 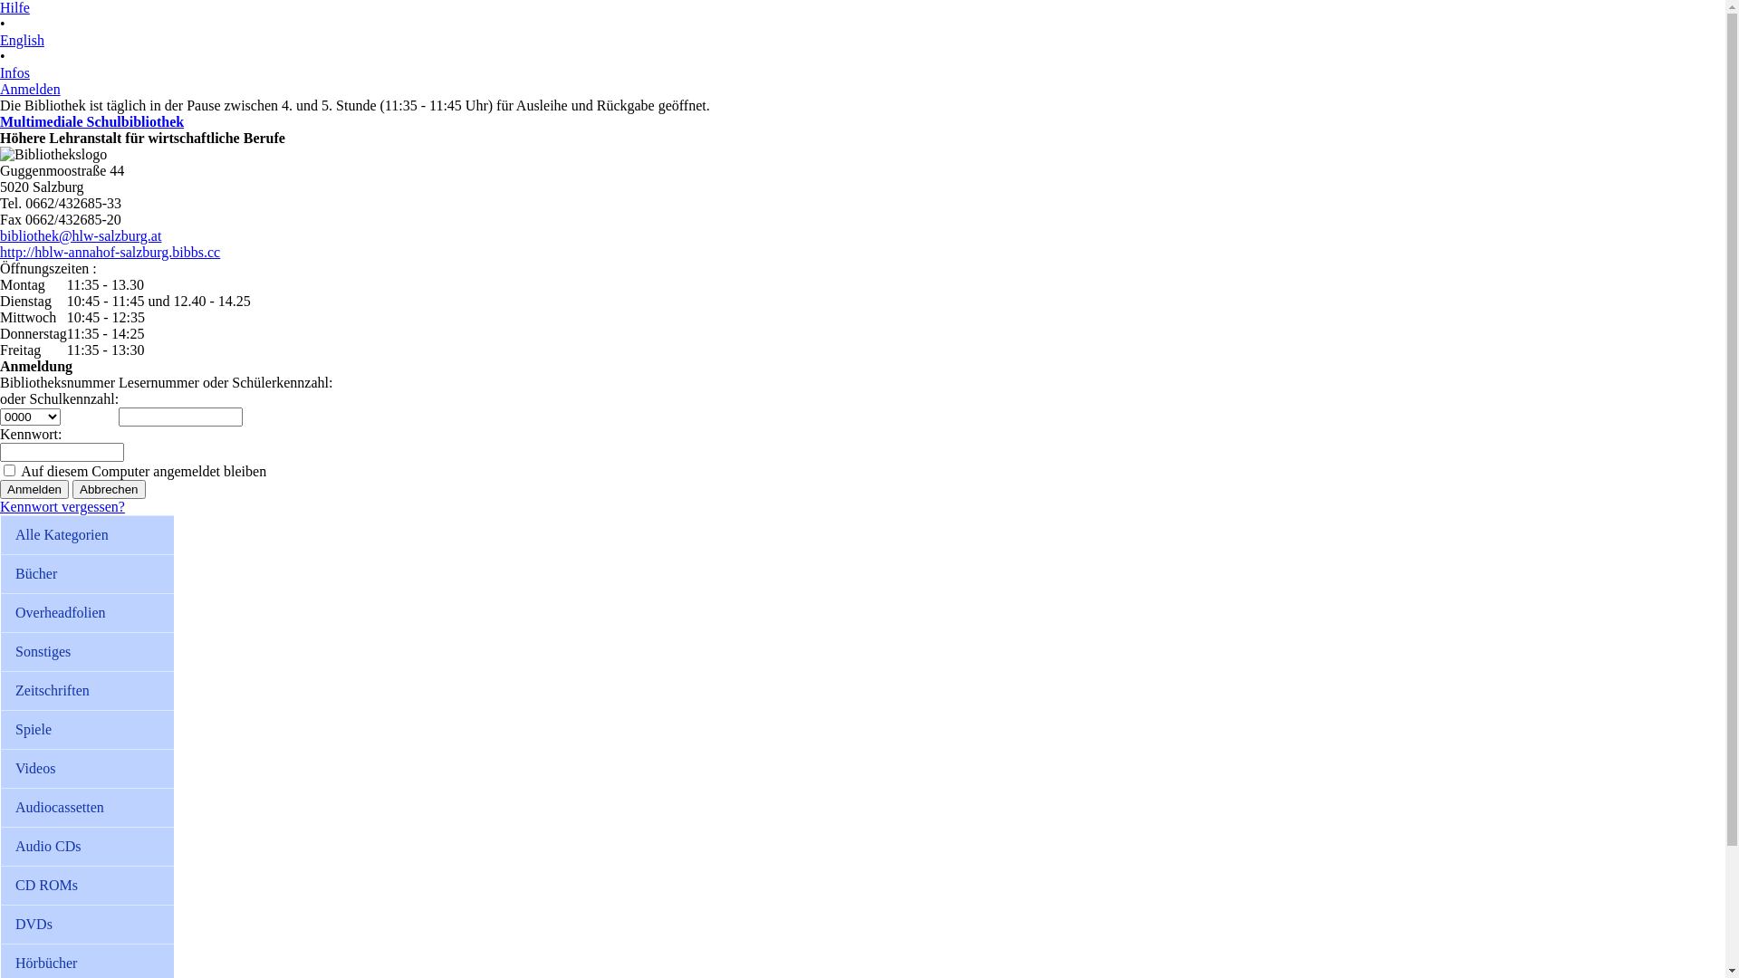 I want to click on English, so click(x=22, y=40).